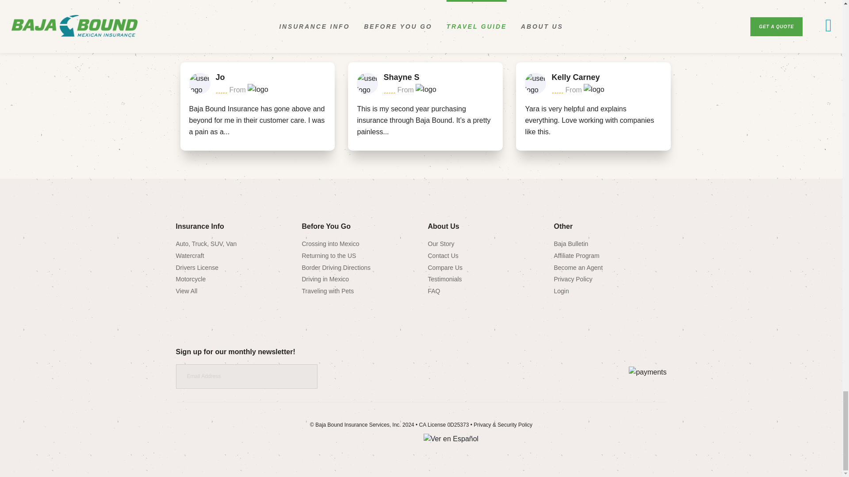  Describe the element at coordinates (226, 132) in the screenshot. I see `...` at that location.